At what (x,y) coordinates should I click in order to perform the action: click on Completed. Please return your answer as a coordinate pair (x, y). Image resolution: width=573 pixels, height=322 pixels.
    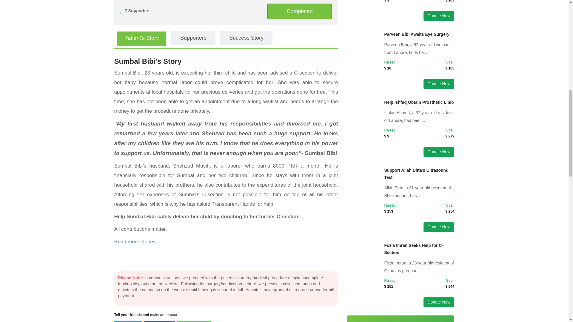
    Looking at the image, I should click on (300, 11).